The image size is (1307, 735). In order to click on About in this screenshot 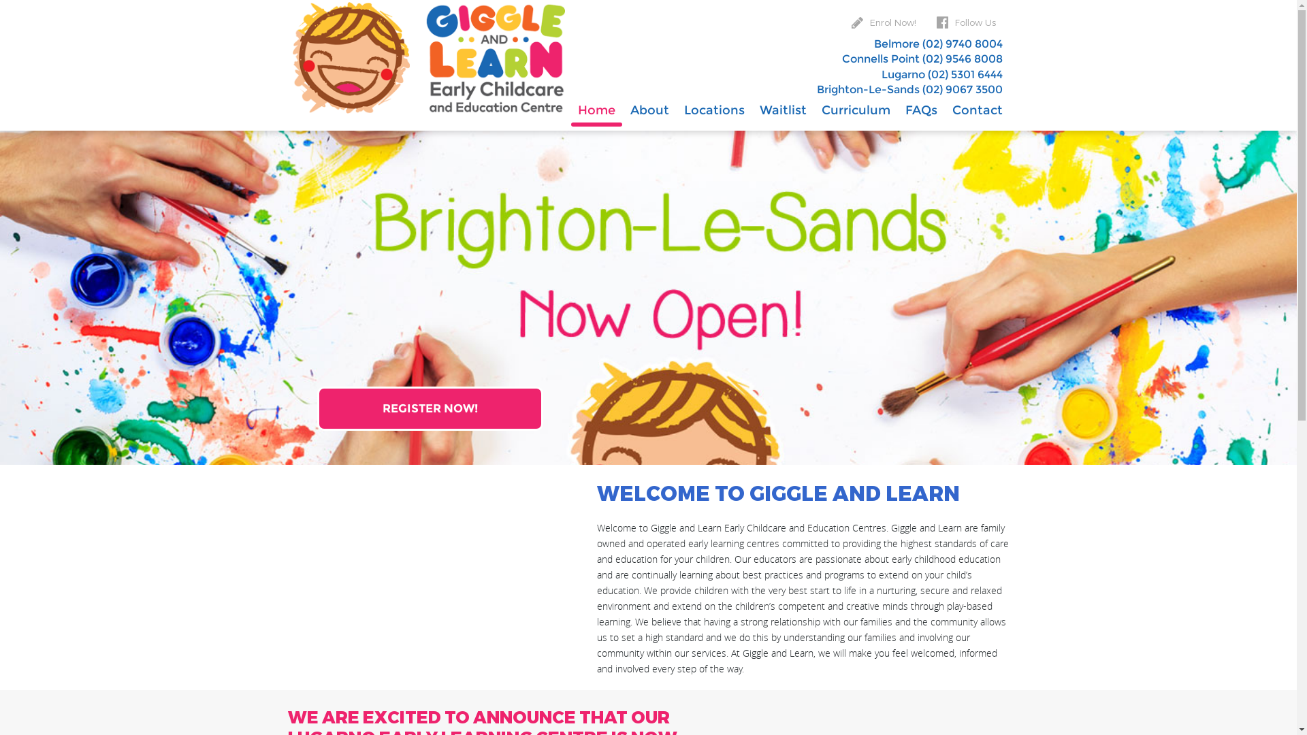, I will do `click(649, 110)`.